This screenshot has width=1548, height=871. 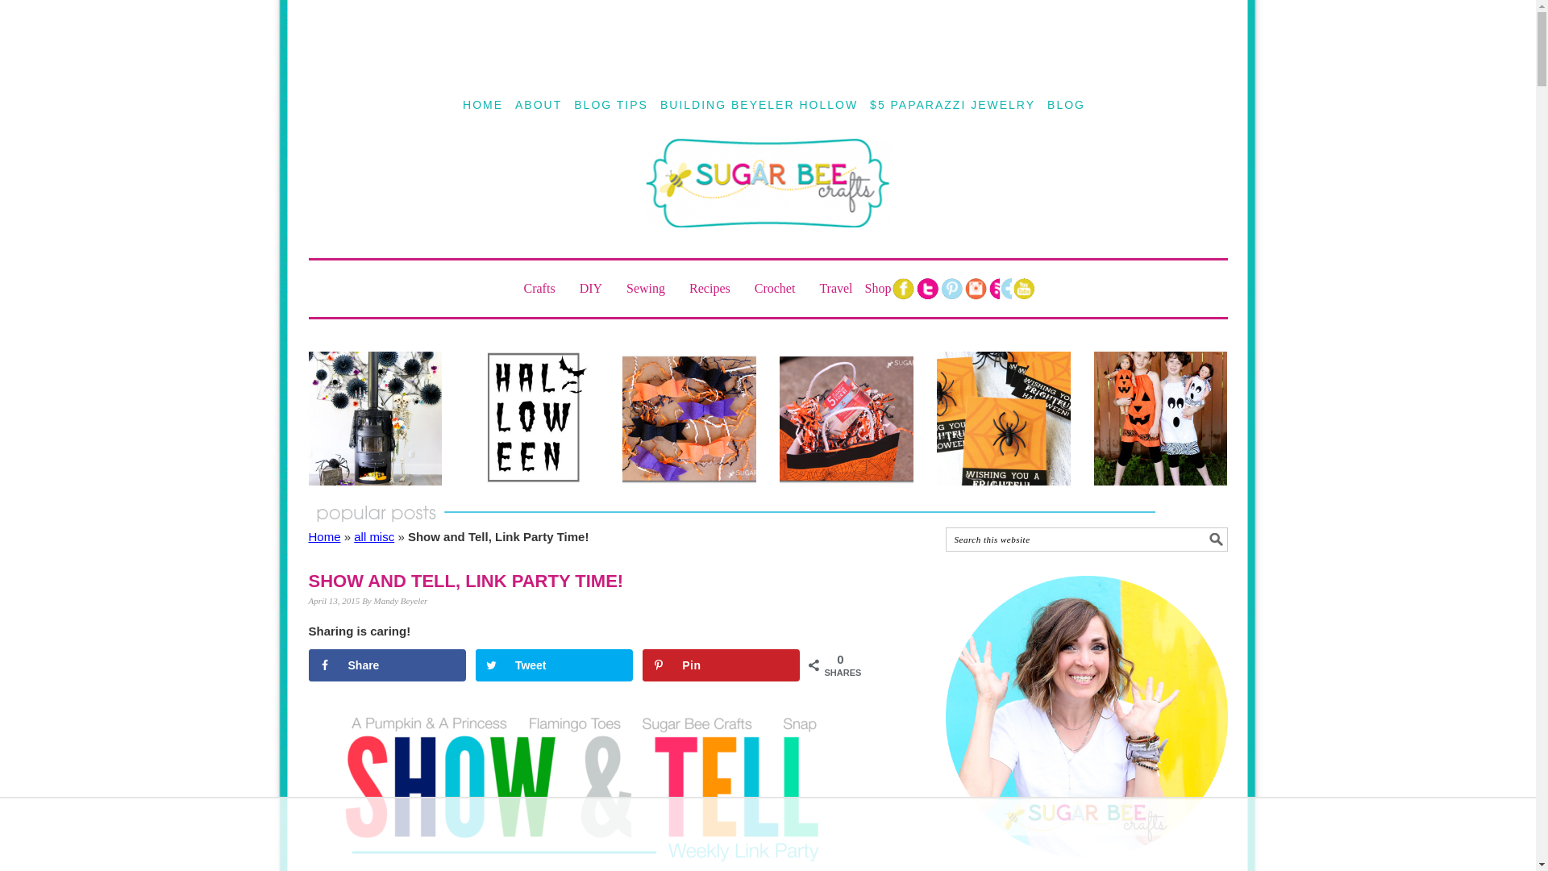 What do you see at coordinates (847, 418) in the screenshot?
I see `Halloween Treats` at bounding box center [847, 418].